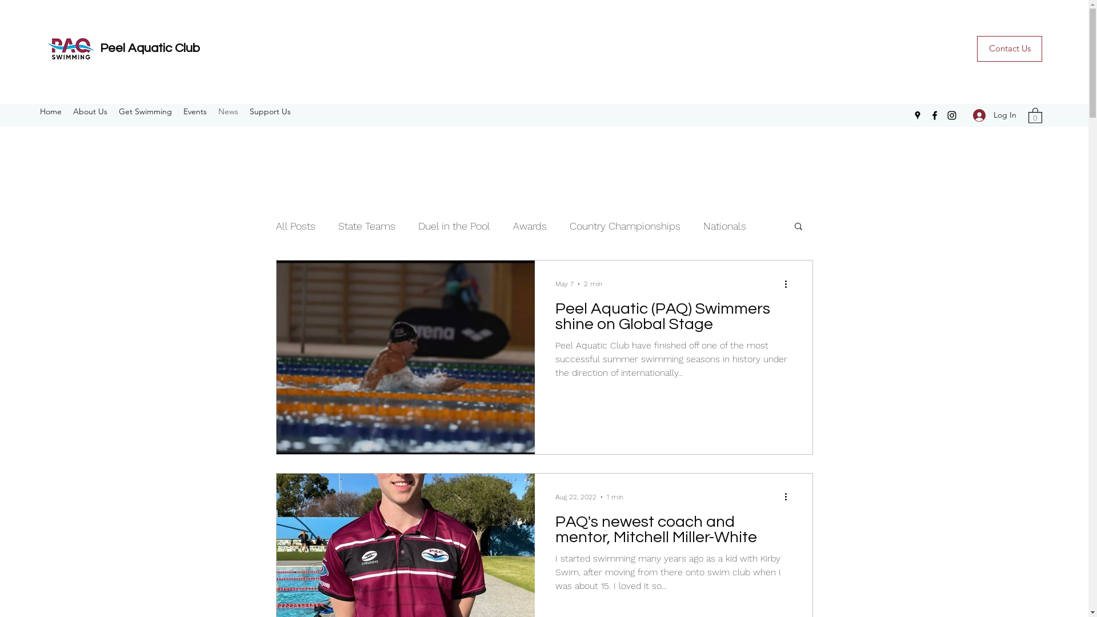 This screenshot has height=617, width=1097. I want to click on Events, so click(195, 111).